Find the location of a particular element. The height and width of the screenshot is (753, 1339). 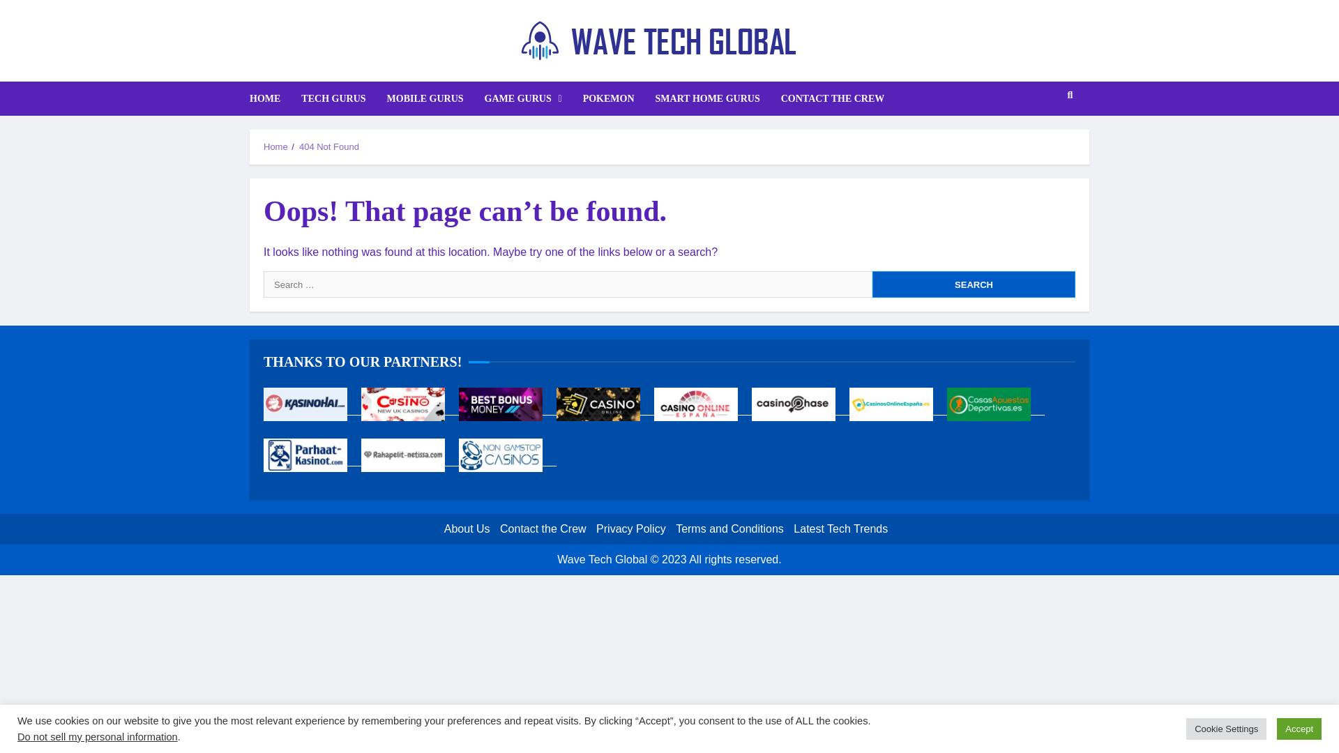

Search is located at coordinates (523, 98).